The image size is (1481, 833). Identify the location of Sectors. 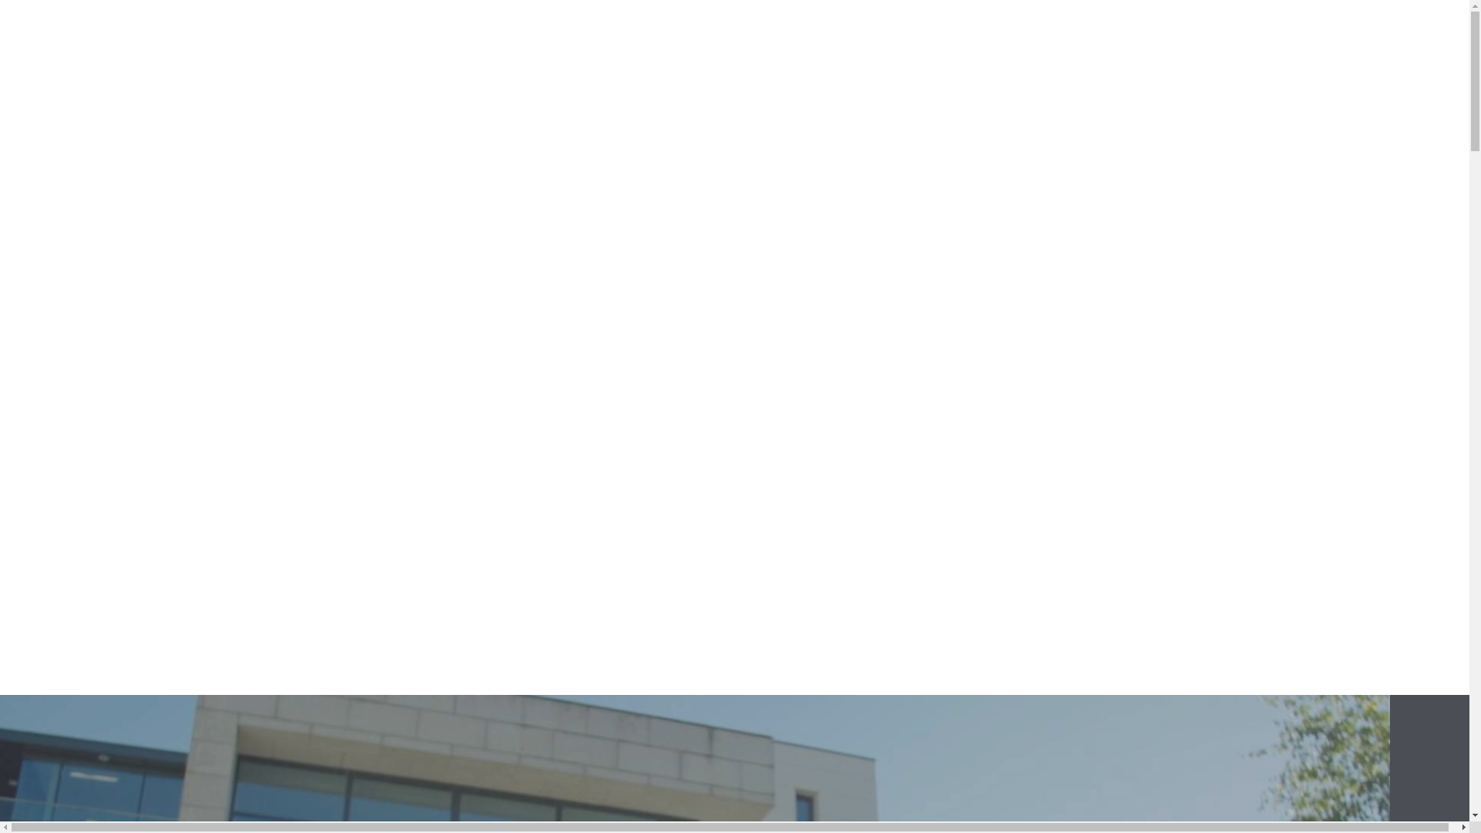
(901, 110).